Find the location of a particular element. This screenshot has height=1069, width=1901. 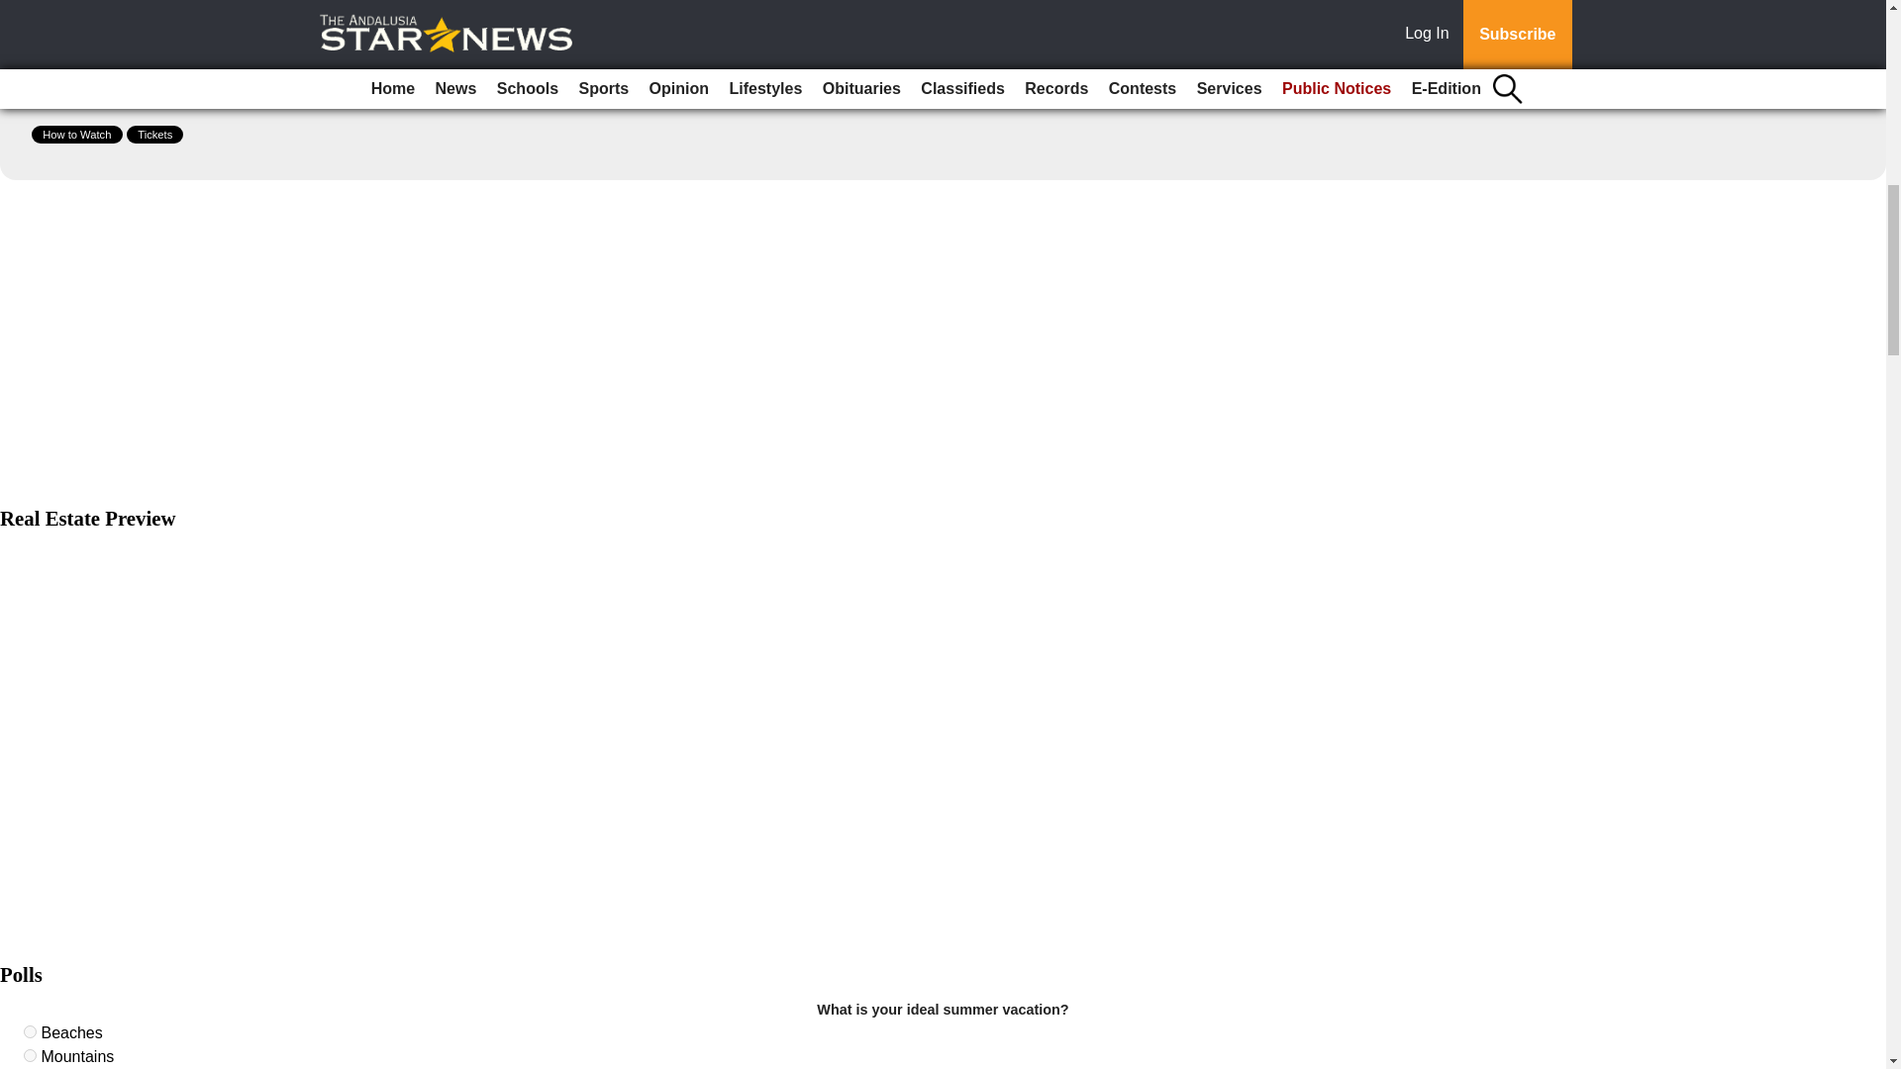

745 is located at coordinates (30, 1055).